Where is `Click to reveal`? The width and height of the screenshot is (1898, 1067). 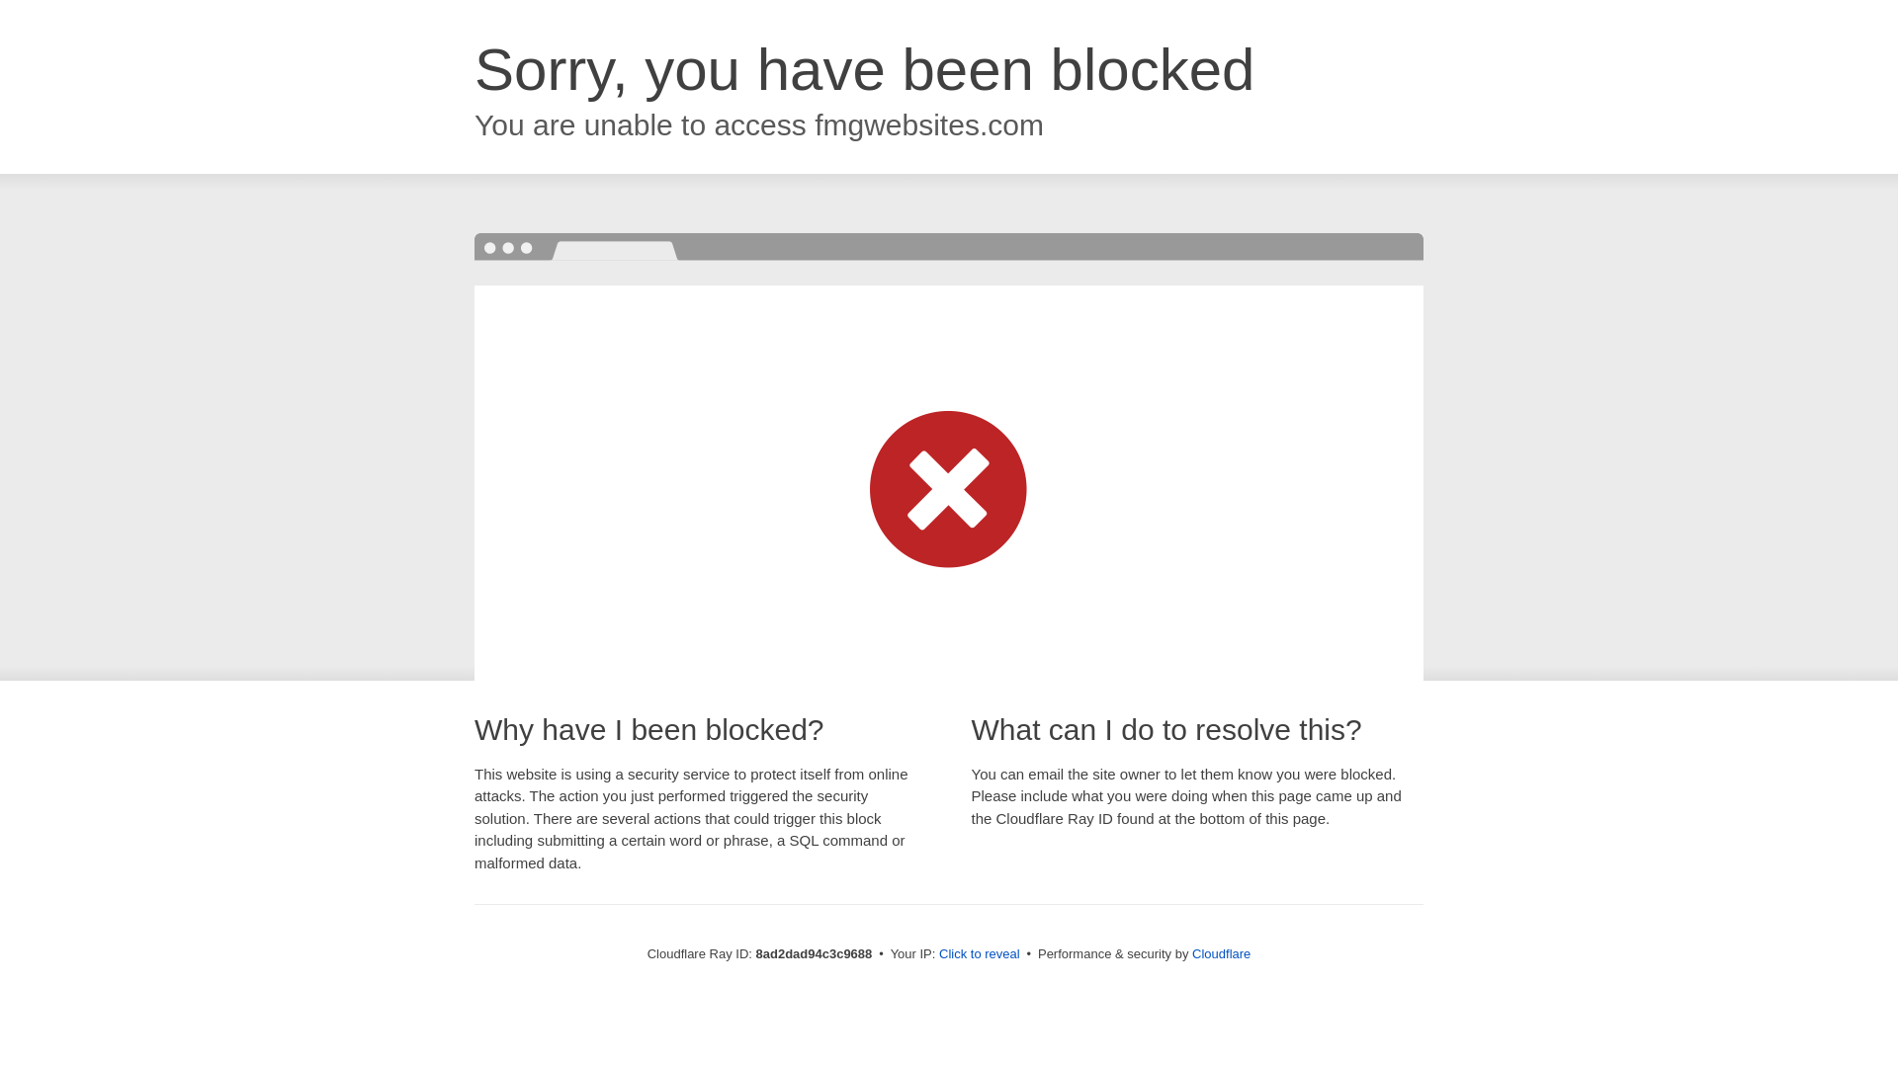 Click to reveal is located at coordinates (980, 954).